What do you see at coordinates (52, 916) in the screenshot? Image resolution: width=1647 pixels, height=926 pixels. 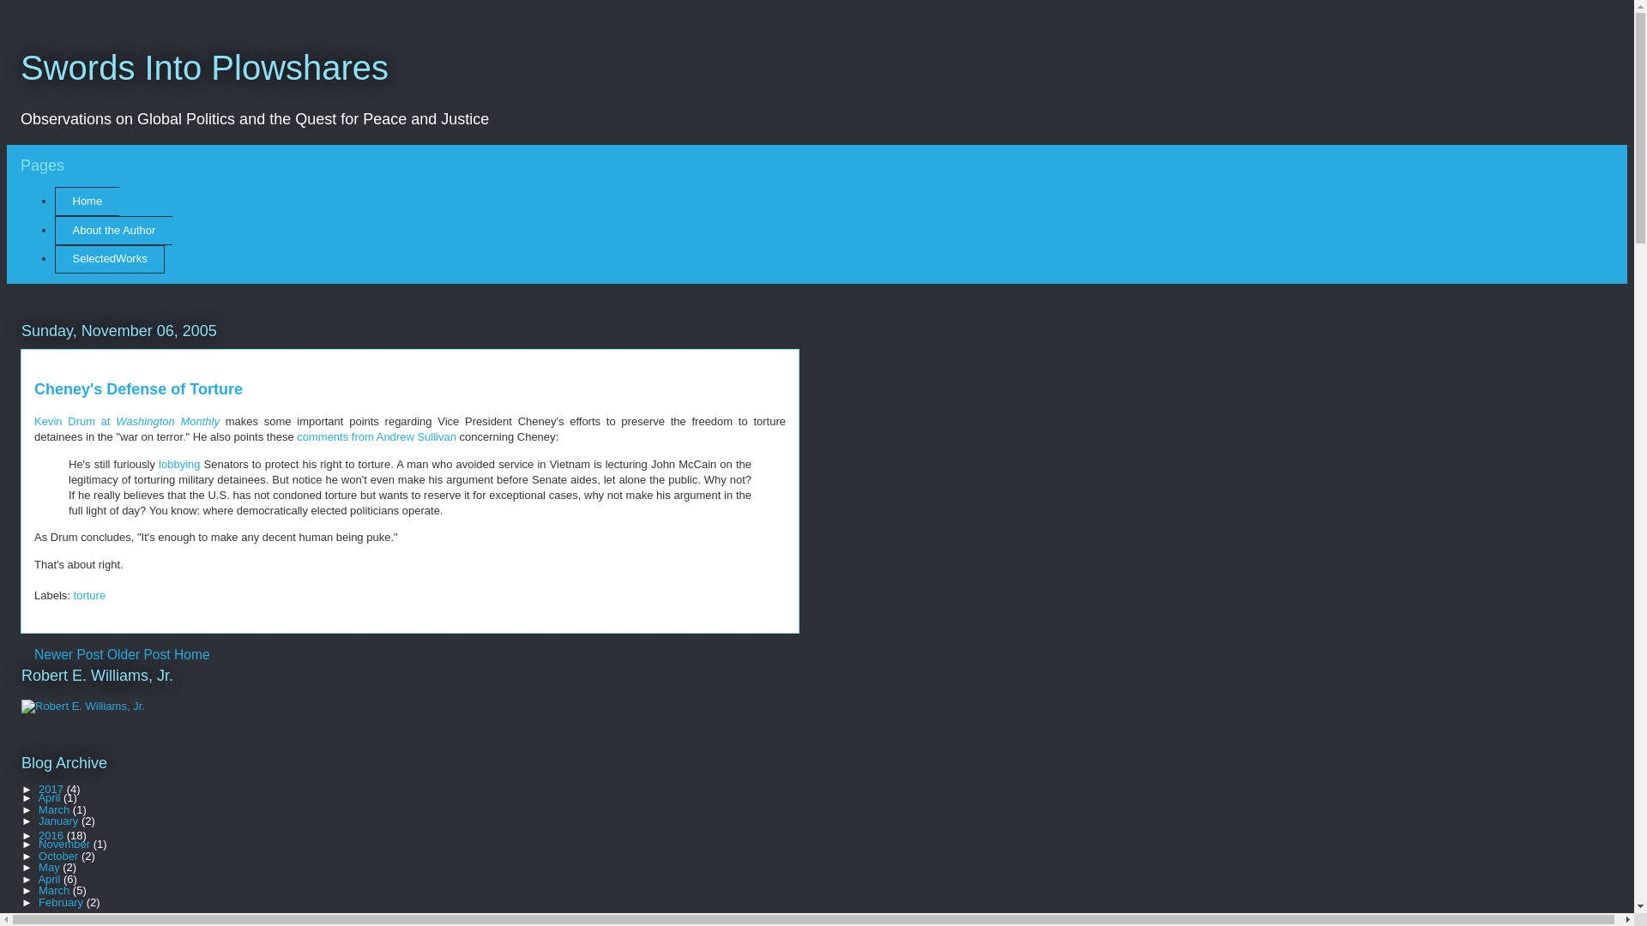 I see `2015` at bounding box center [52, 916].